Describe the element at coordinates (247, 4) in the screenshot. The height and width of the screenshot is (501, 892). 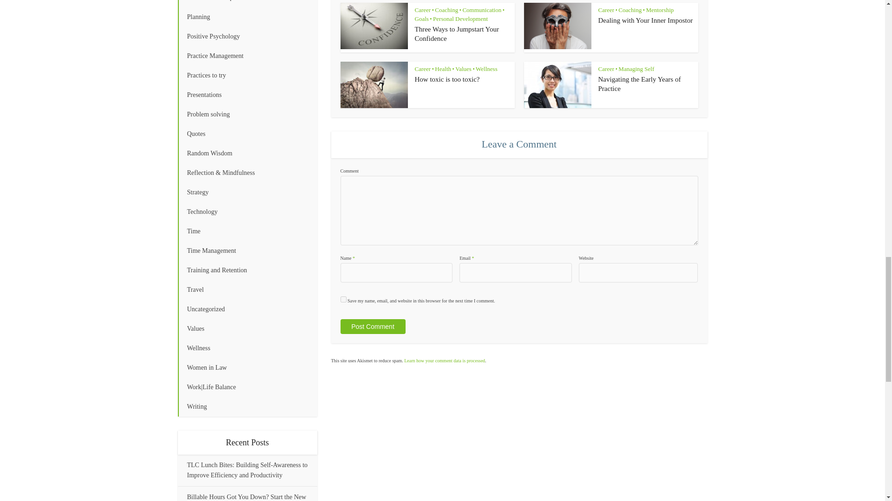
I see `Personal Development` at that location.